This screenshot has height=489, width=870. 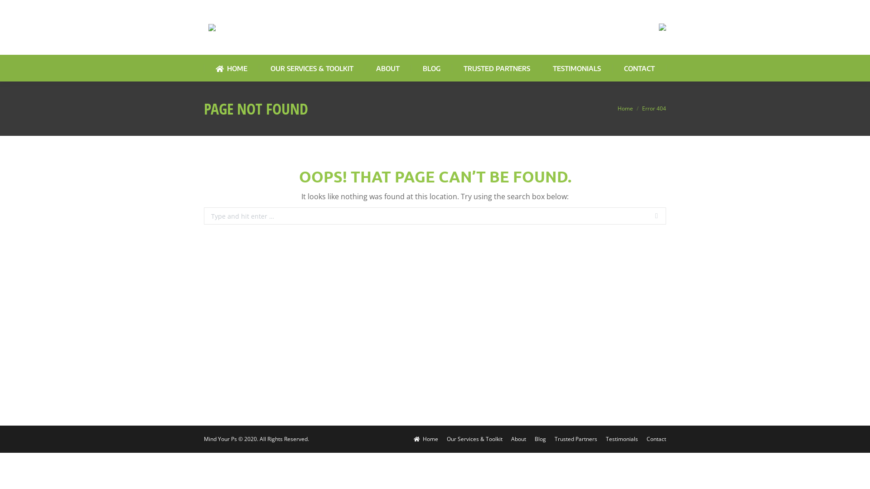 I want to click on Testimonials, so click(x=622, y=439).